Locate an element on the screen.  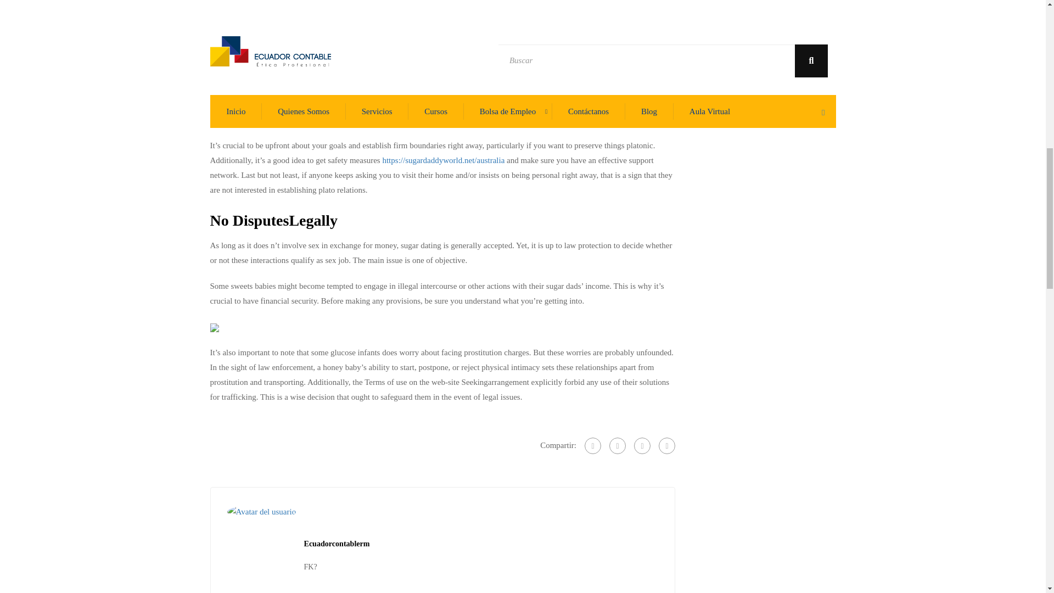
Ecuadorcontablerm is located at coordinates (337, 544).